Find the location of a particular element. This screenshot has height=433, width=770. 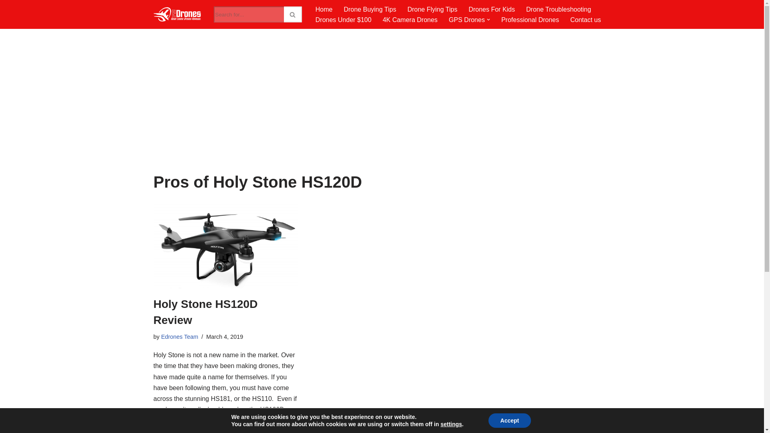

Home is located at coordinates (324, 9).